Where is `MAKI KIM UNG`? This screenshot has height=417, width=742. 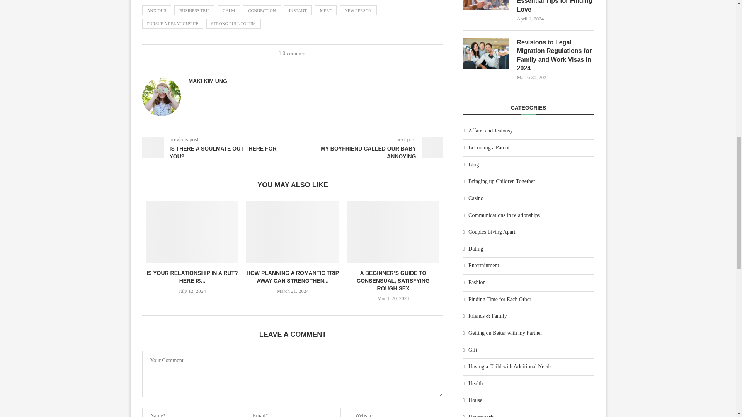
MAKI KIM UNG is located at coordinates (208, 81).